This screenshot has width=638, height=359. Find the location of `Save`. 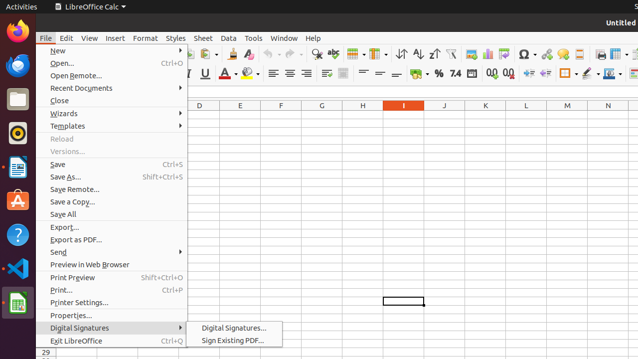

Save is located at coordinates (112, 165).